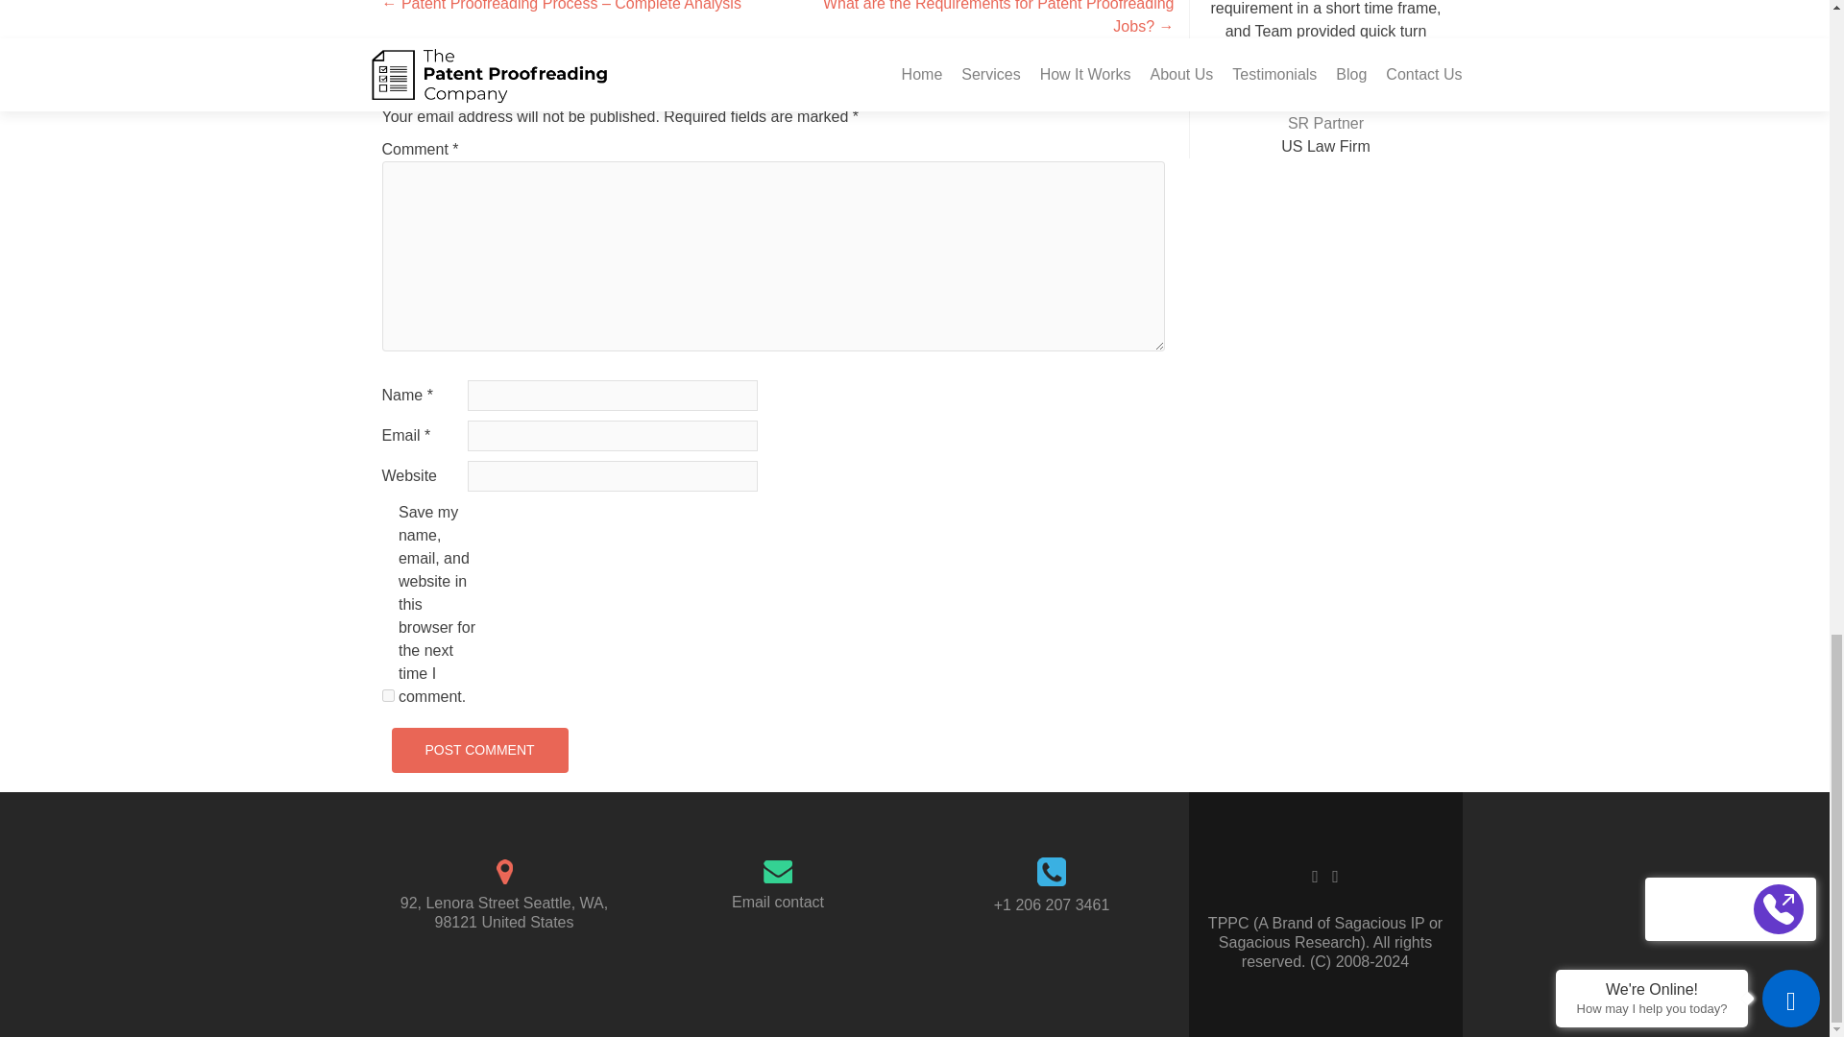 The image size is (1844, 1037). I want to click on Facebook link, so click(1314, 876).